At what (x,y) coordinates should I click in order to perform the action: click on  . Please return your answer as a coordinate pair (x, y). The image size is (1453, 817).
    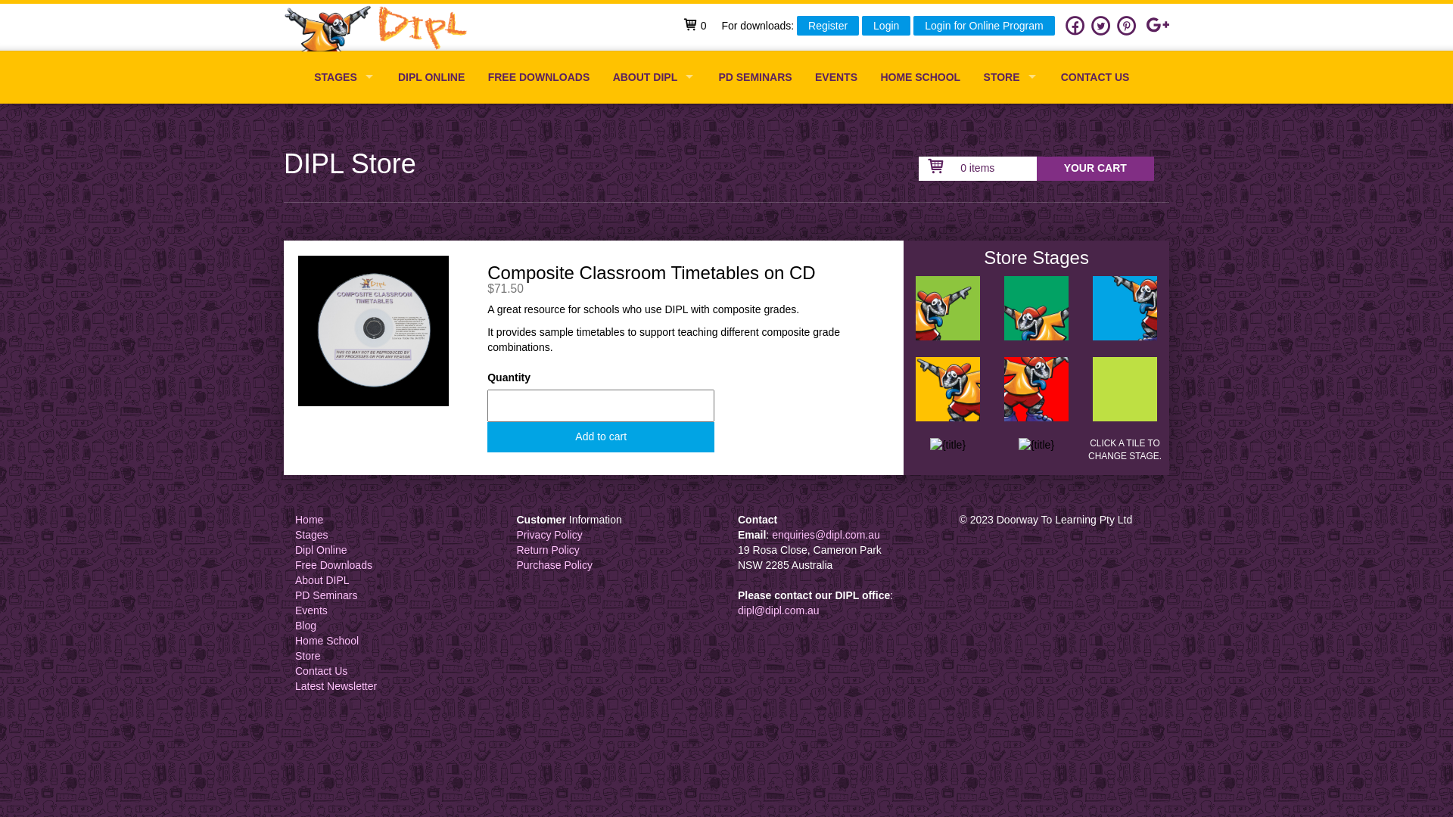
    Looking at the image, I should click on (1125, 396).